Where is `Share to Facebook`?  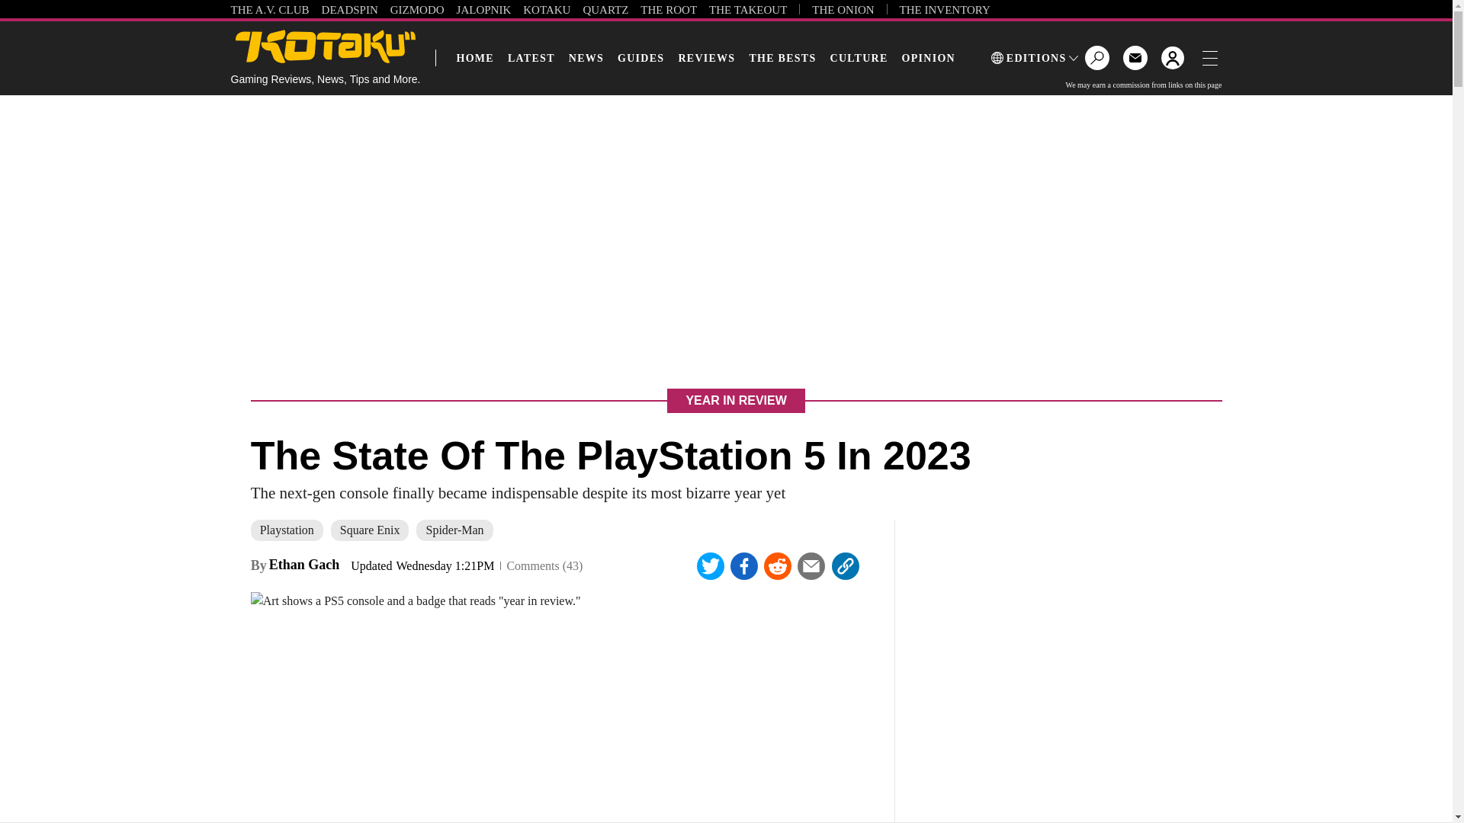 Share to Facebook is located at coordinates (744, 565).